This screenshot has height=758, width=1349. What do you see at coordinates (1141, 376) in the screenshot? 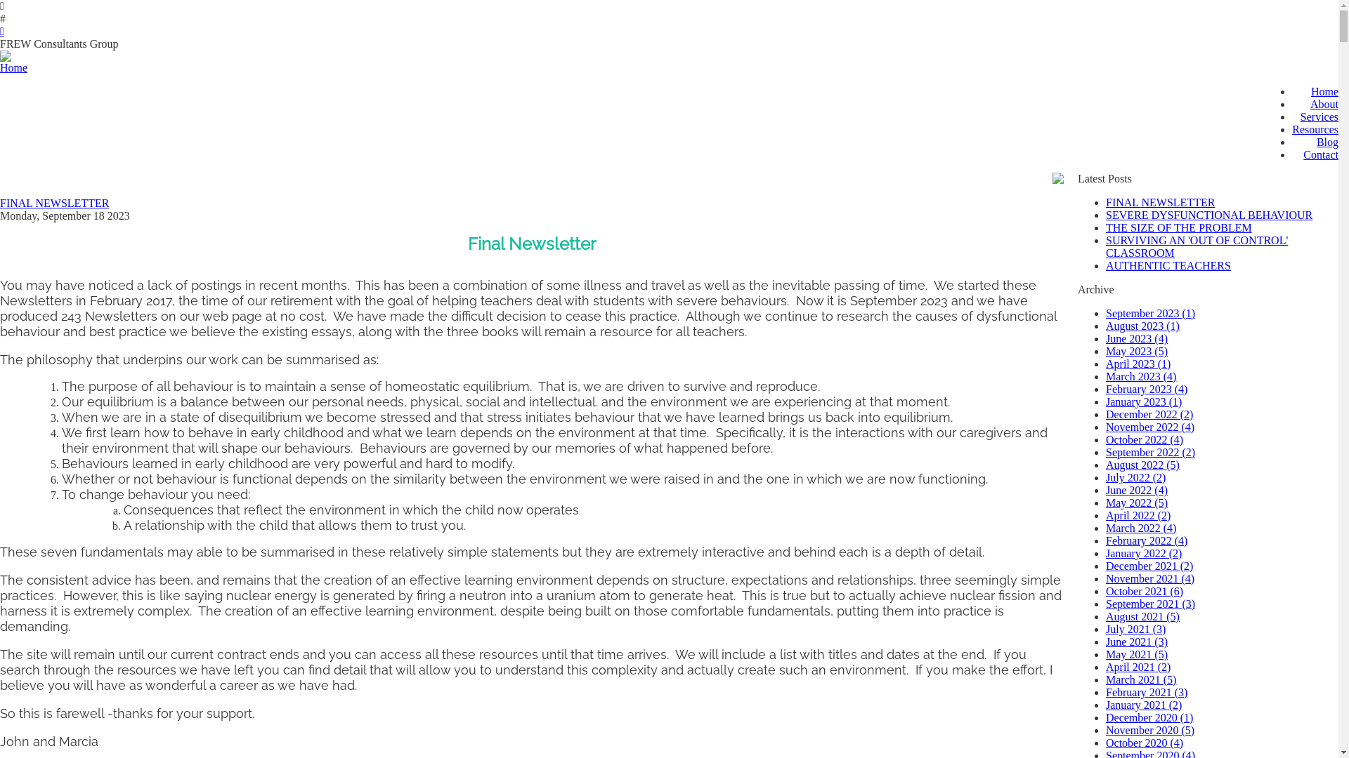
I see `March 2023 (4)` at bounding box center [1141, 376].